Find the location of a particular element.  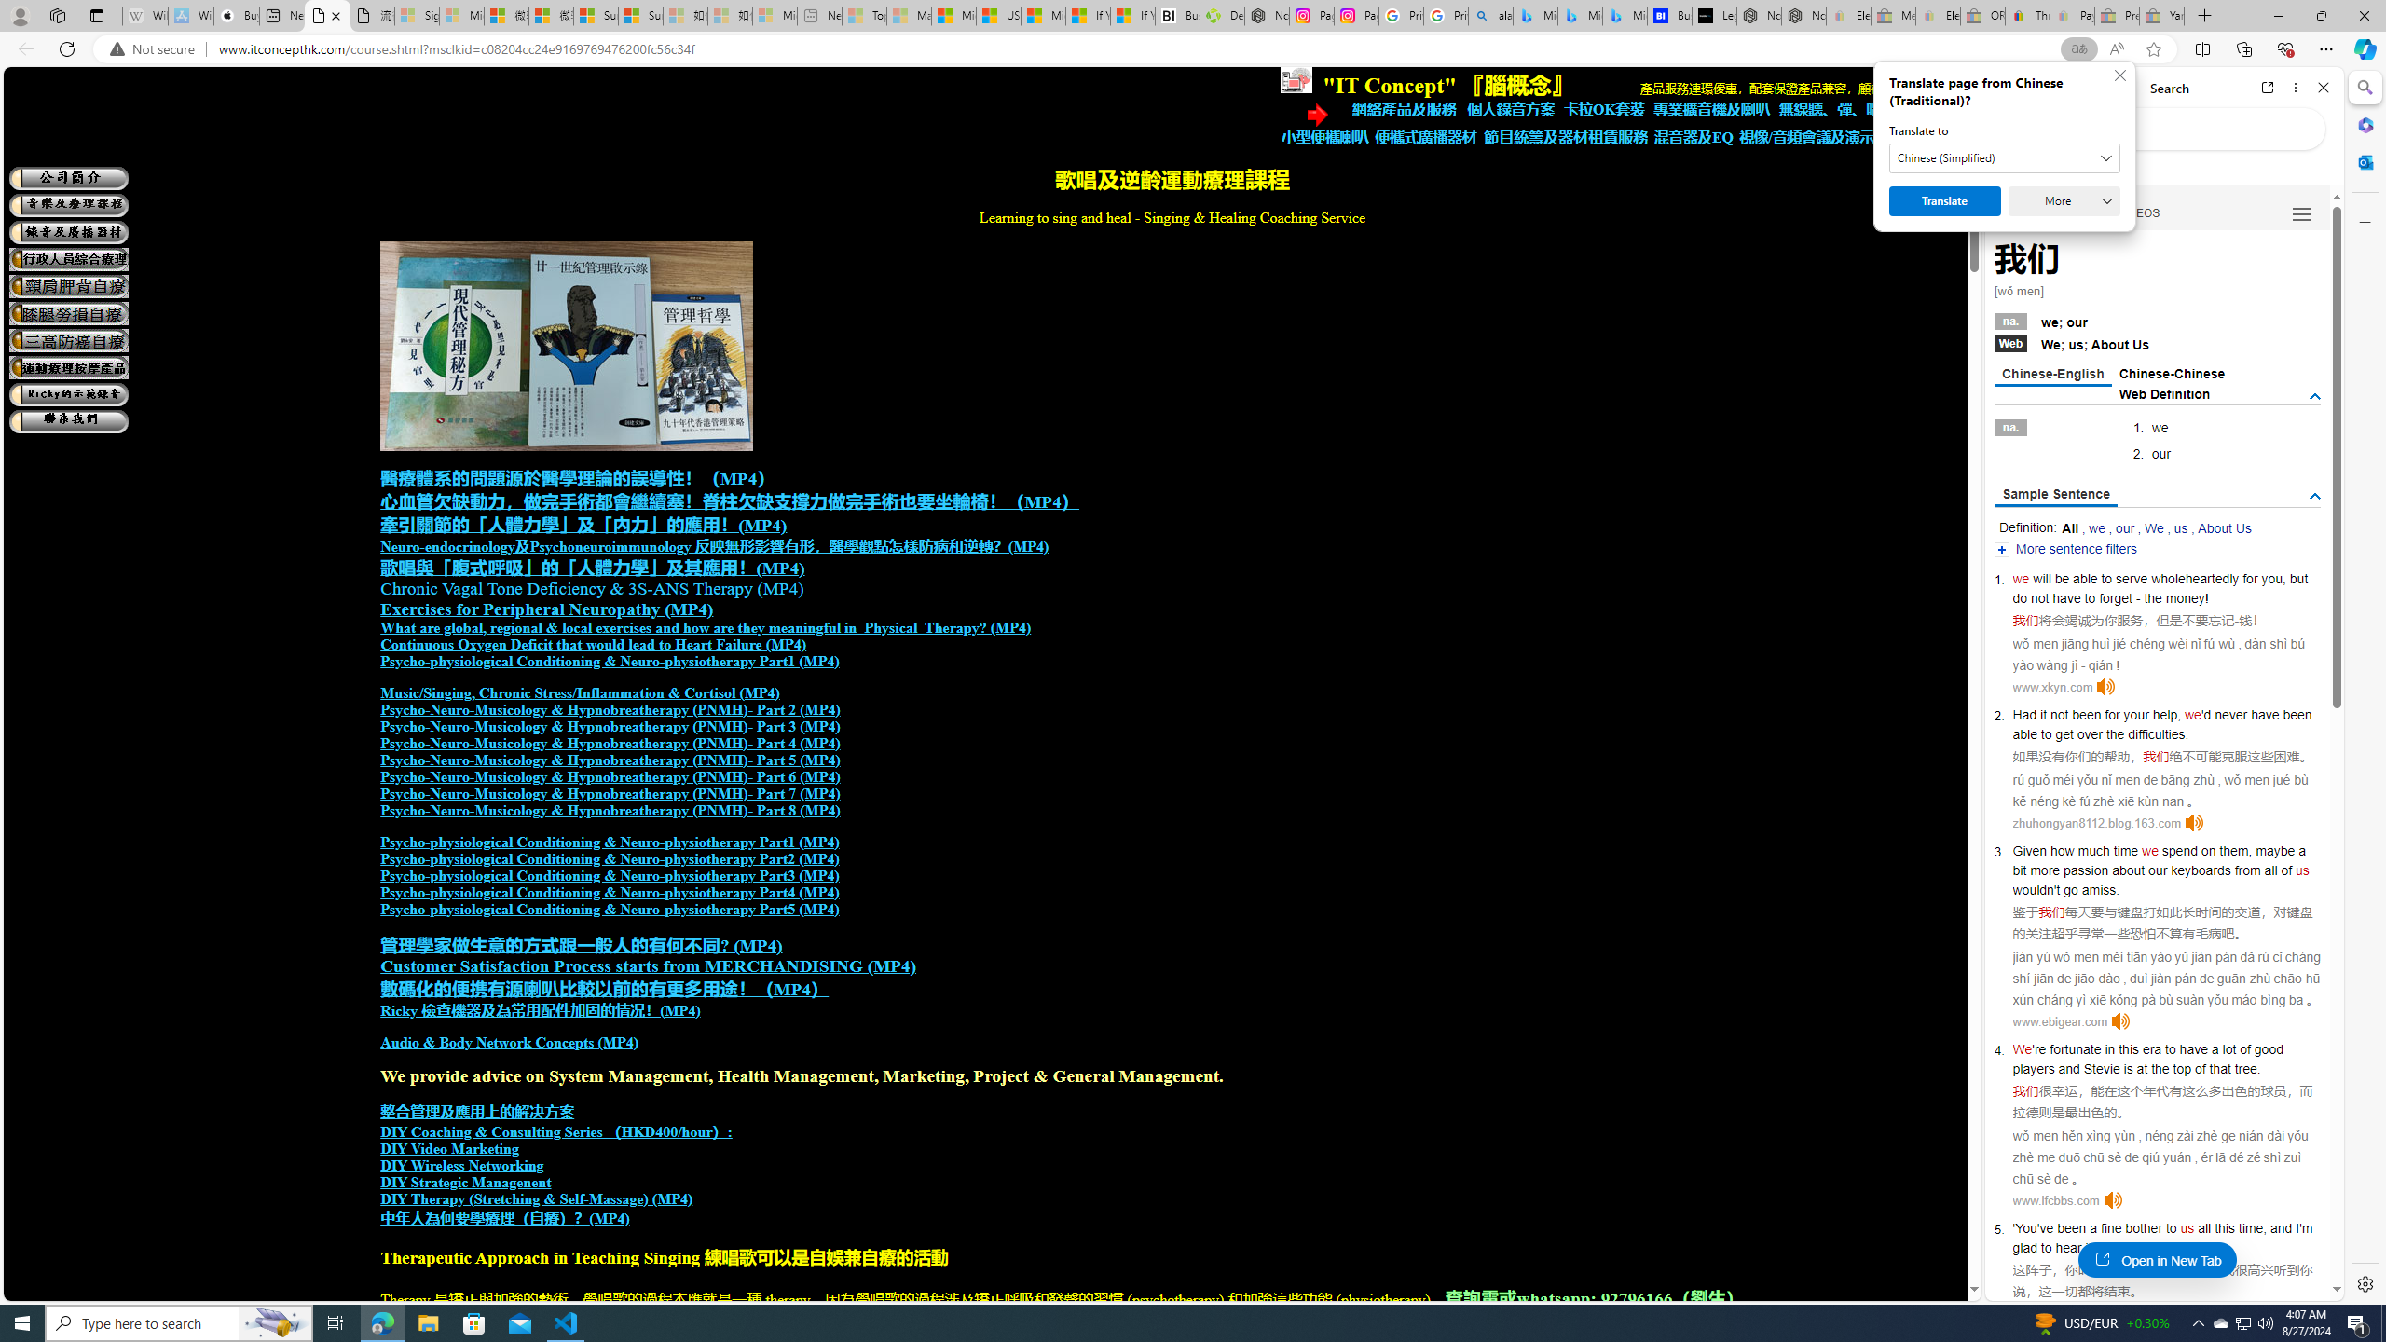

Read aloud this page (Ctrl+Shift+U) is located at coordinates (2116, 49).